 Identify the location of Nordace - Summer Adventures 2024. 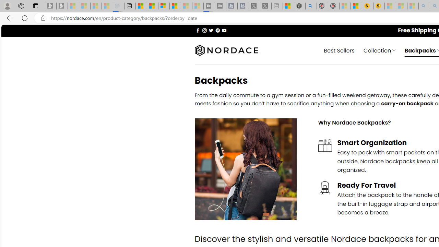
(299, 6).